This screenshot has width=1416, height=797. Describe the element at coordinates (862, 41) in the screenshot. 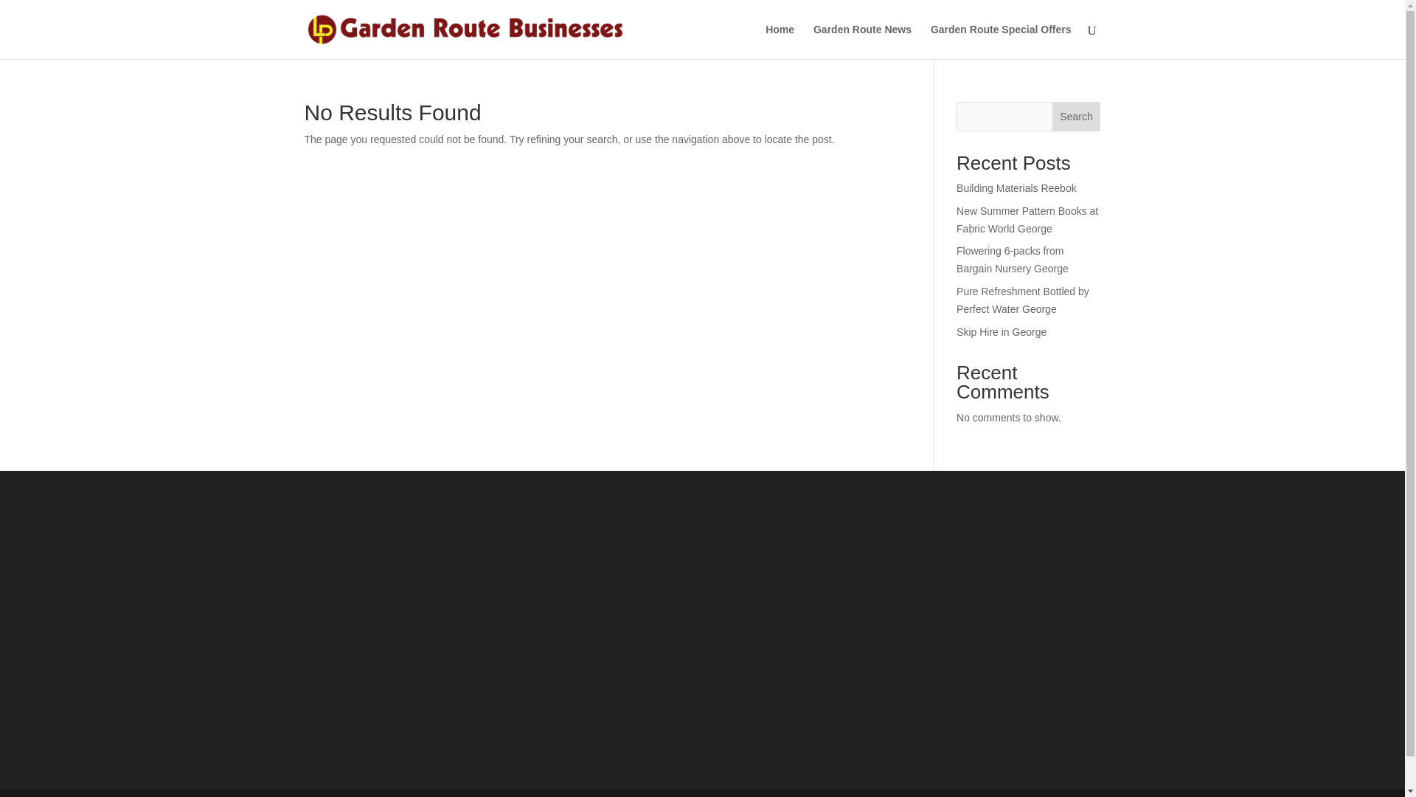

I see `Garden Route News` at that location.